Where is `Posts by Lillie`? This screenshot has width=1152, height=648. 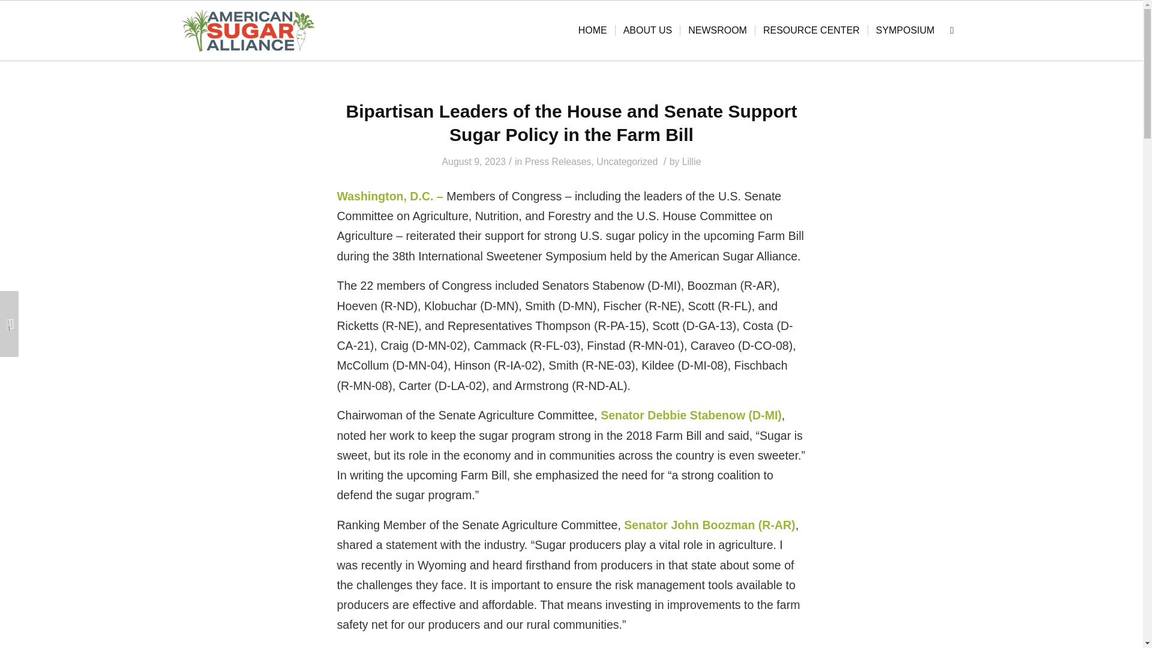
Posts by Lillie is located at coordinates (691, 161).